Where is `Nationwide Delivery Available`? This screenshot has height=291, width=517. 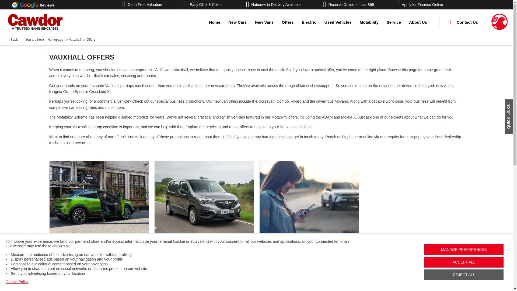
Nationwide Delivery Available is located at coordinates (273, 5).